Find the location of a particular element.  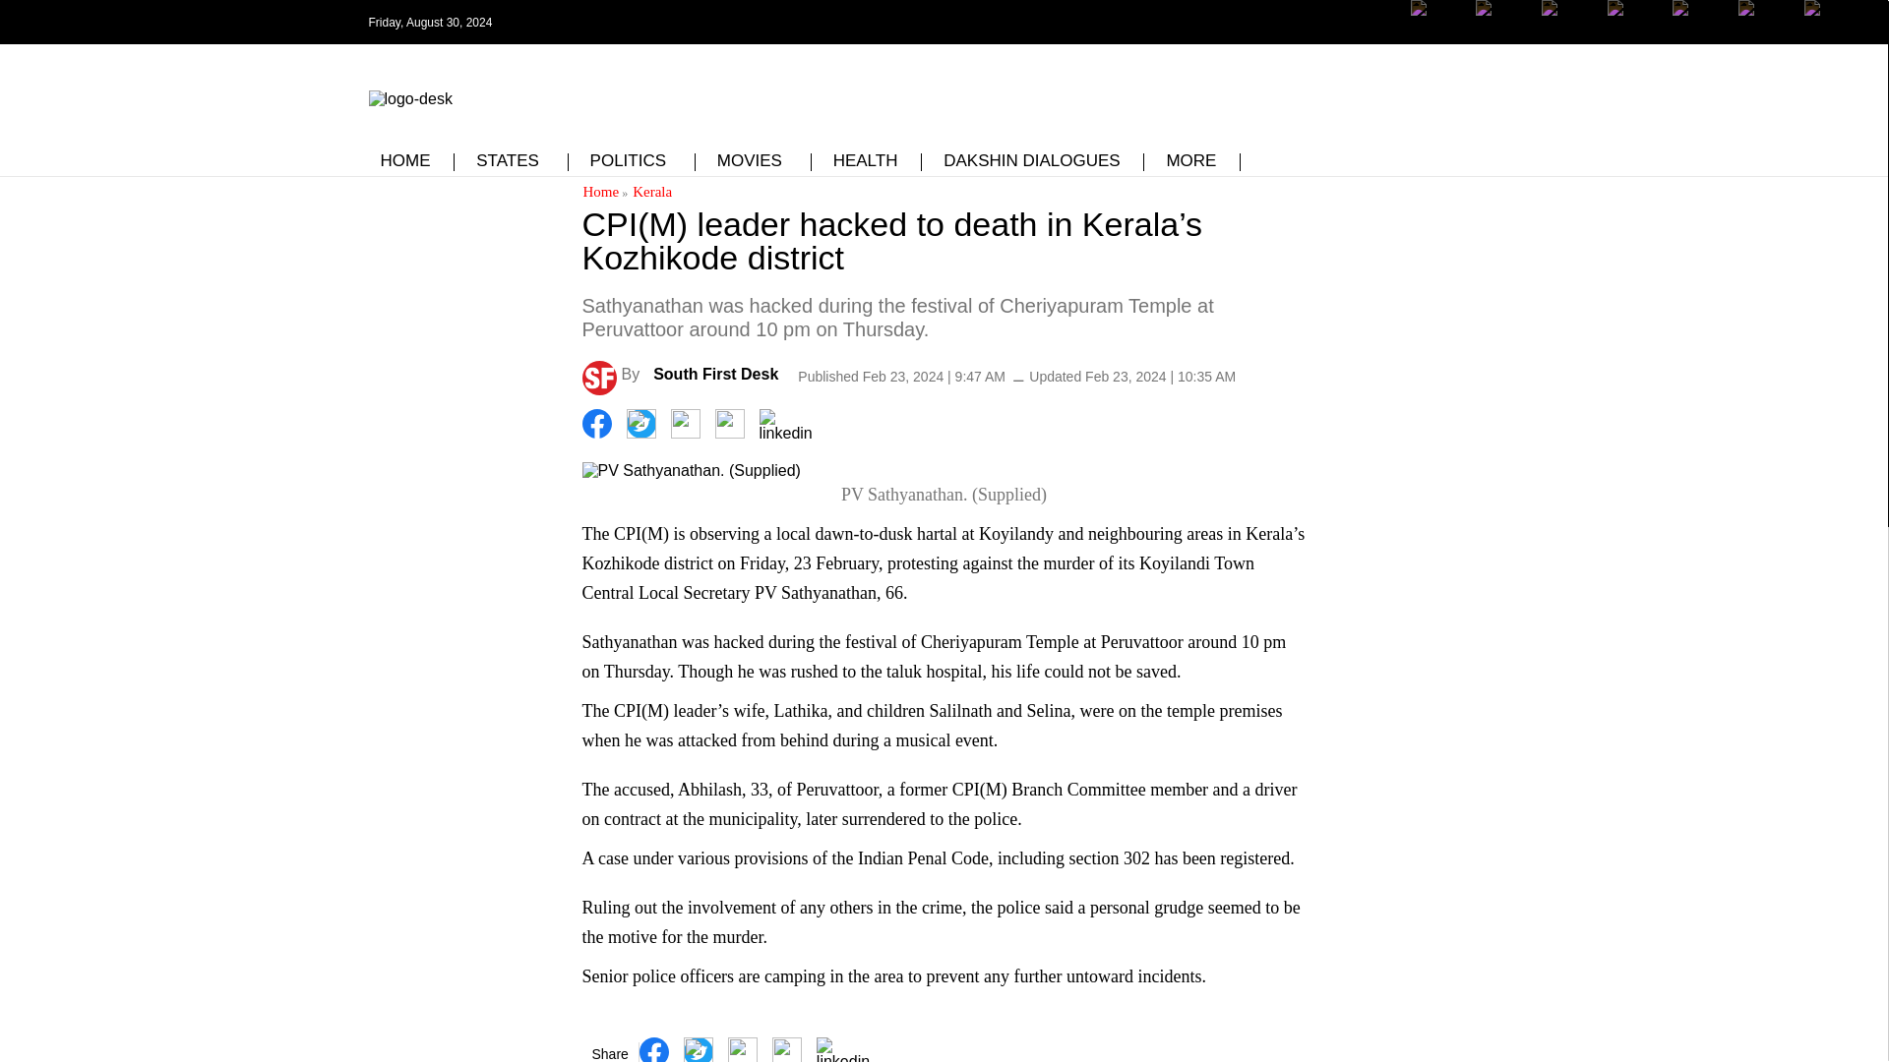

SouthFirst youtube is located at coordinates (1698, 36).